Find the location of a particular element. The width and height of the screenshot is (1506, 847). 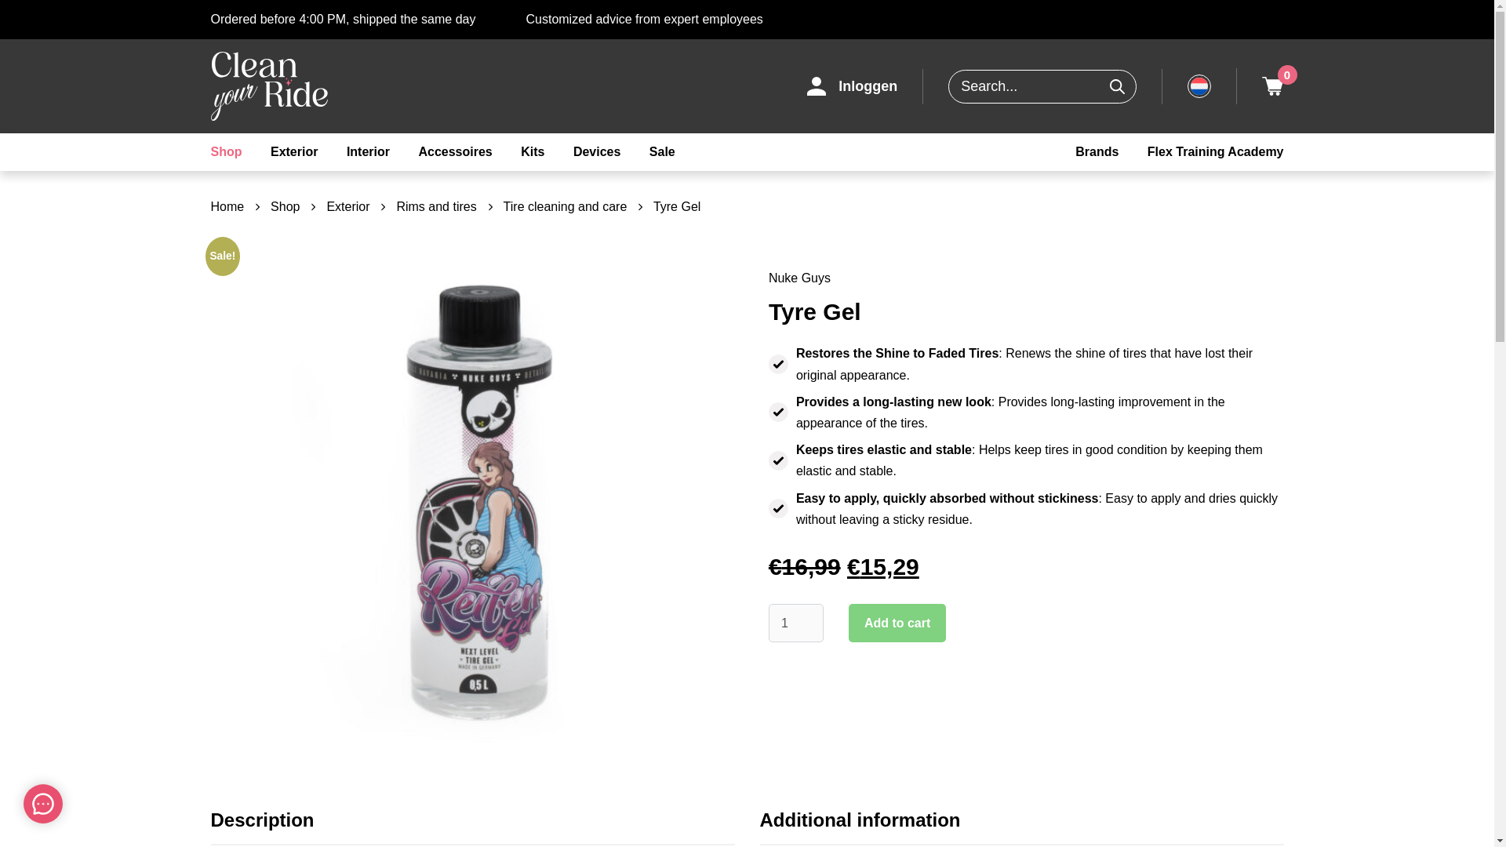

Shop is located at coordinates (226, 152).